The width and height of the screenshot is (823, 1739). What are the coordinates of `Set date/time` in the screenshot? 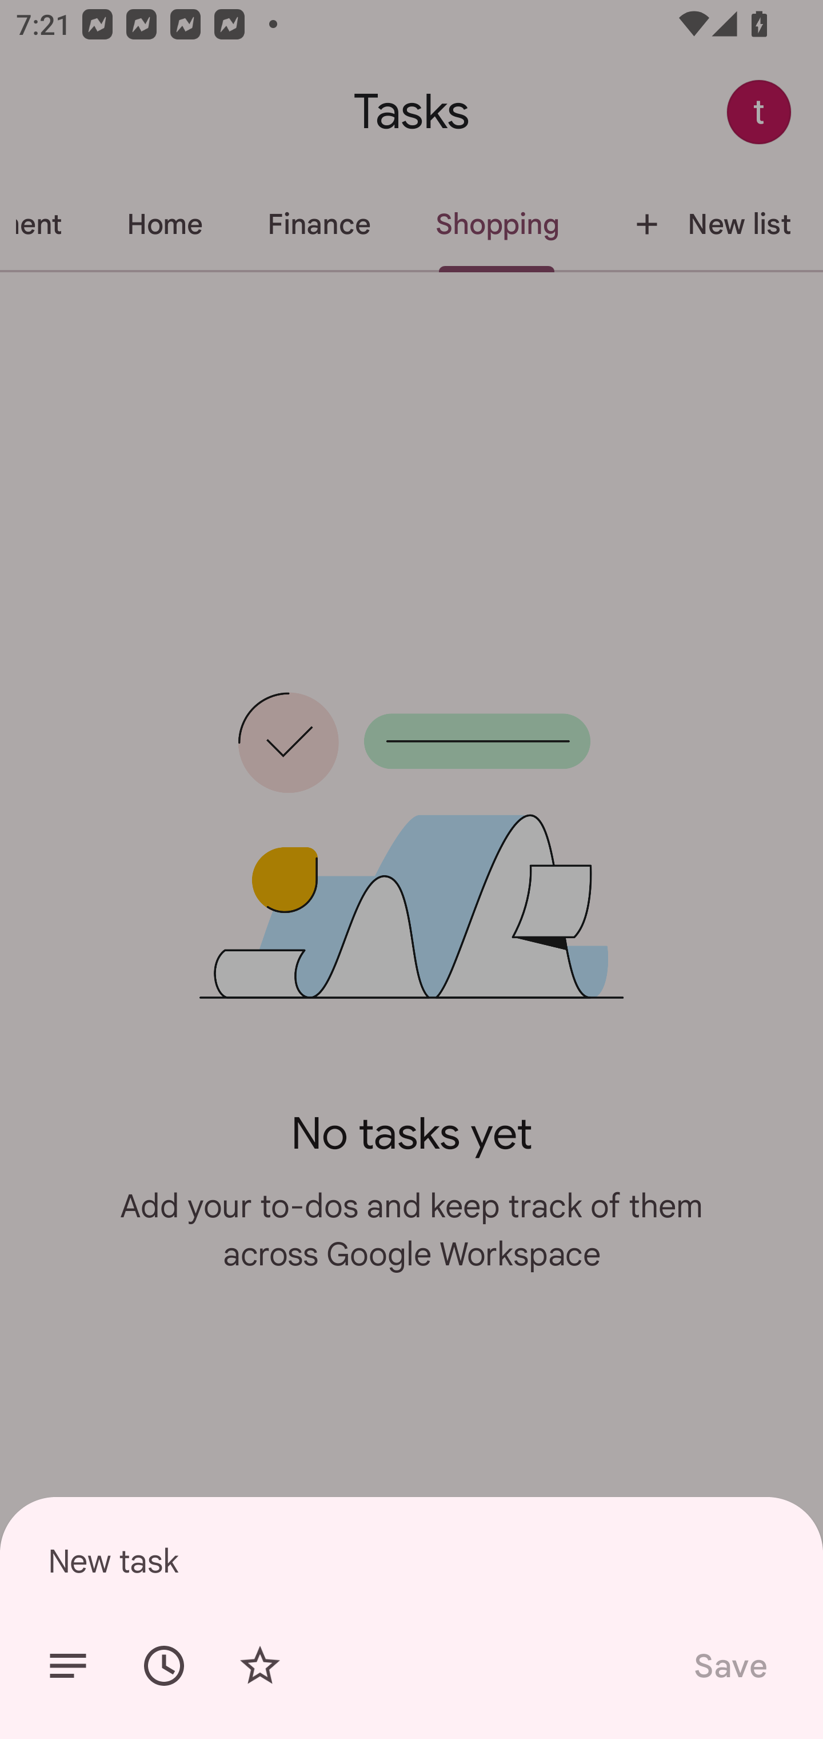 It's located at (164, 1666).